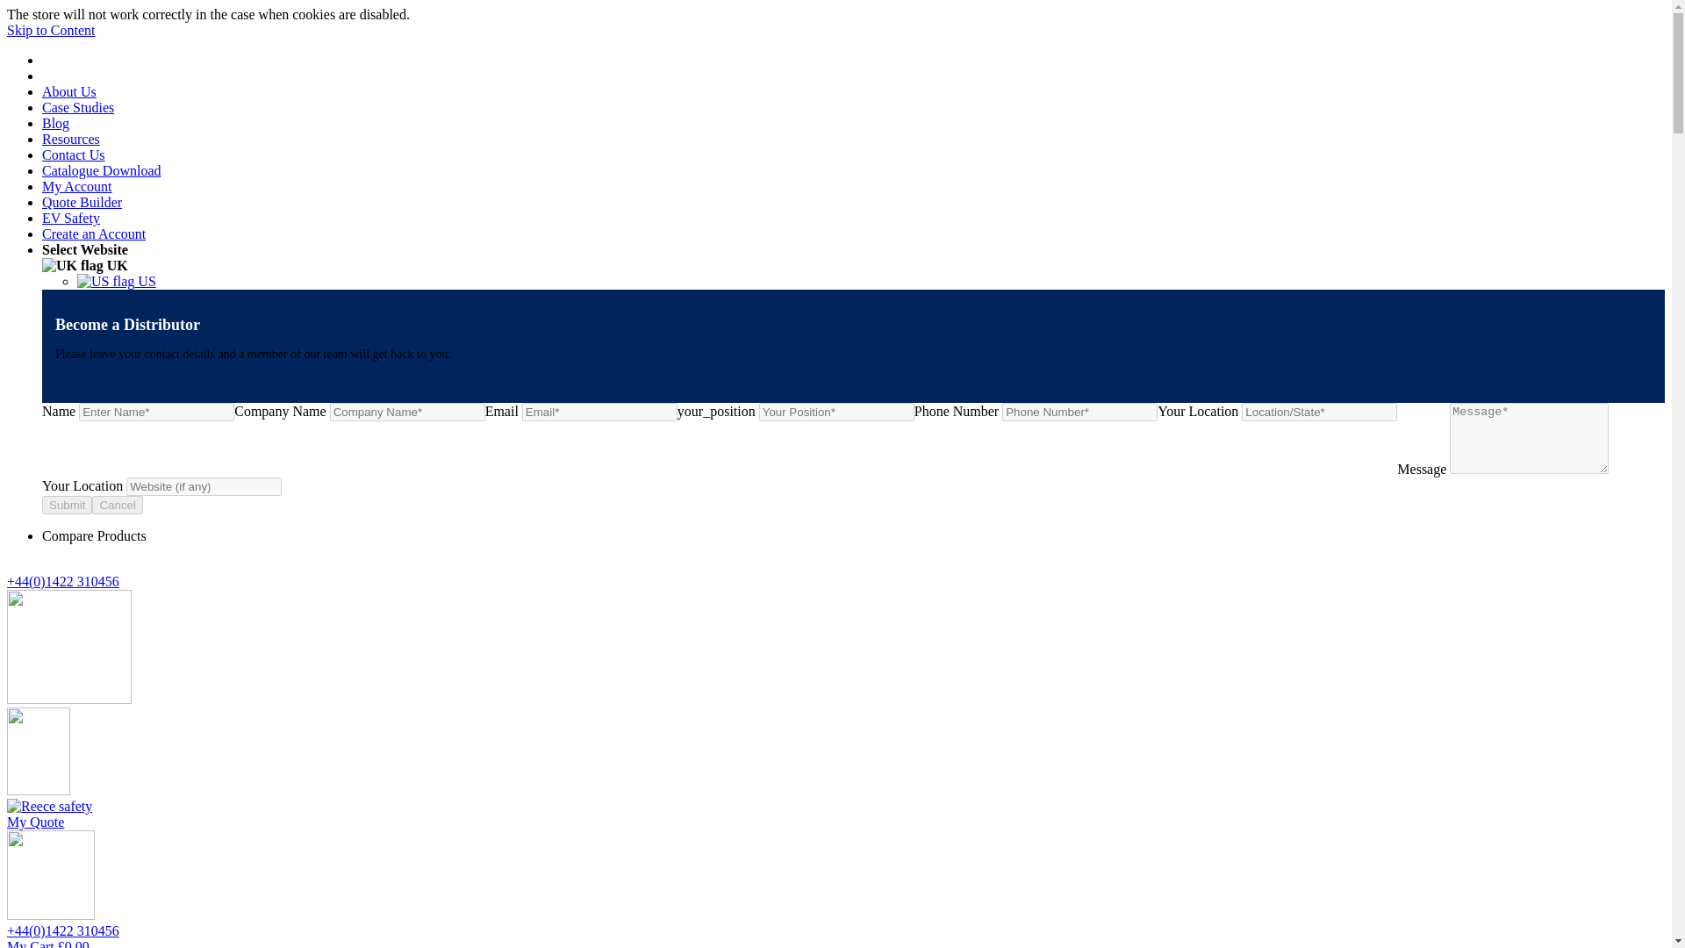  I want to click on UK flag, so click(72, 265).